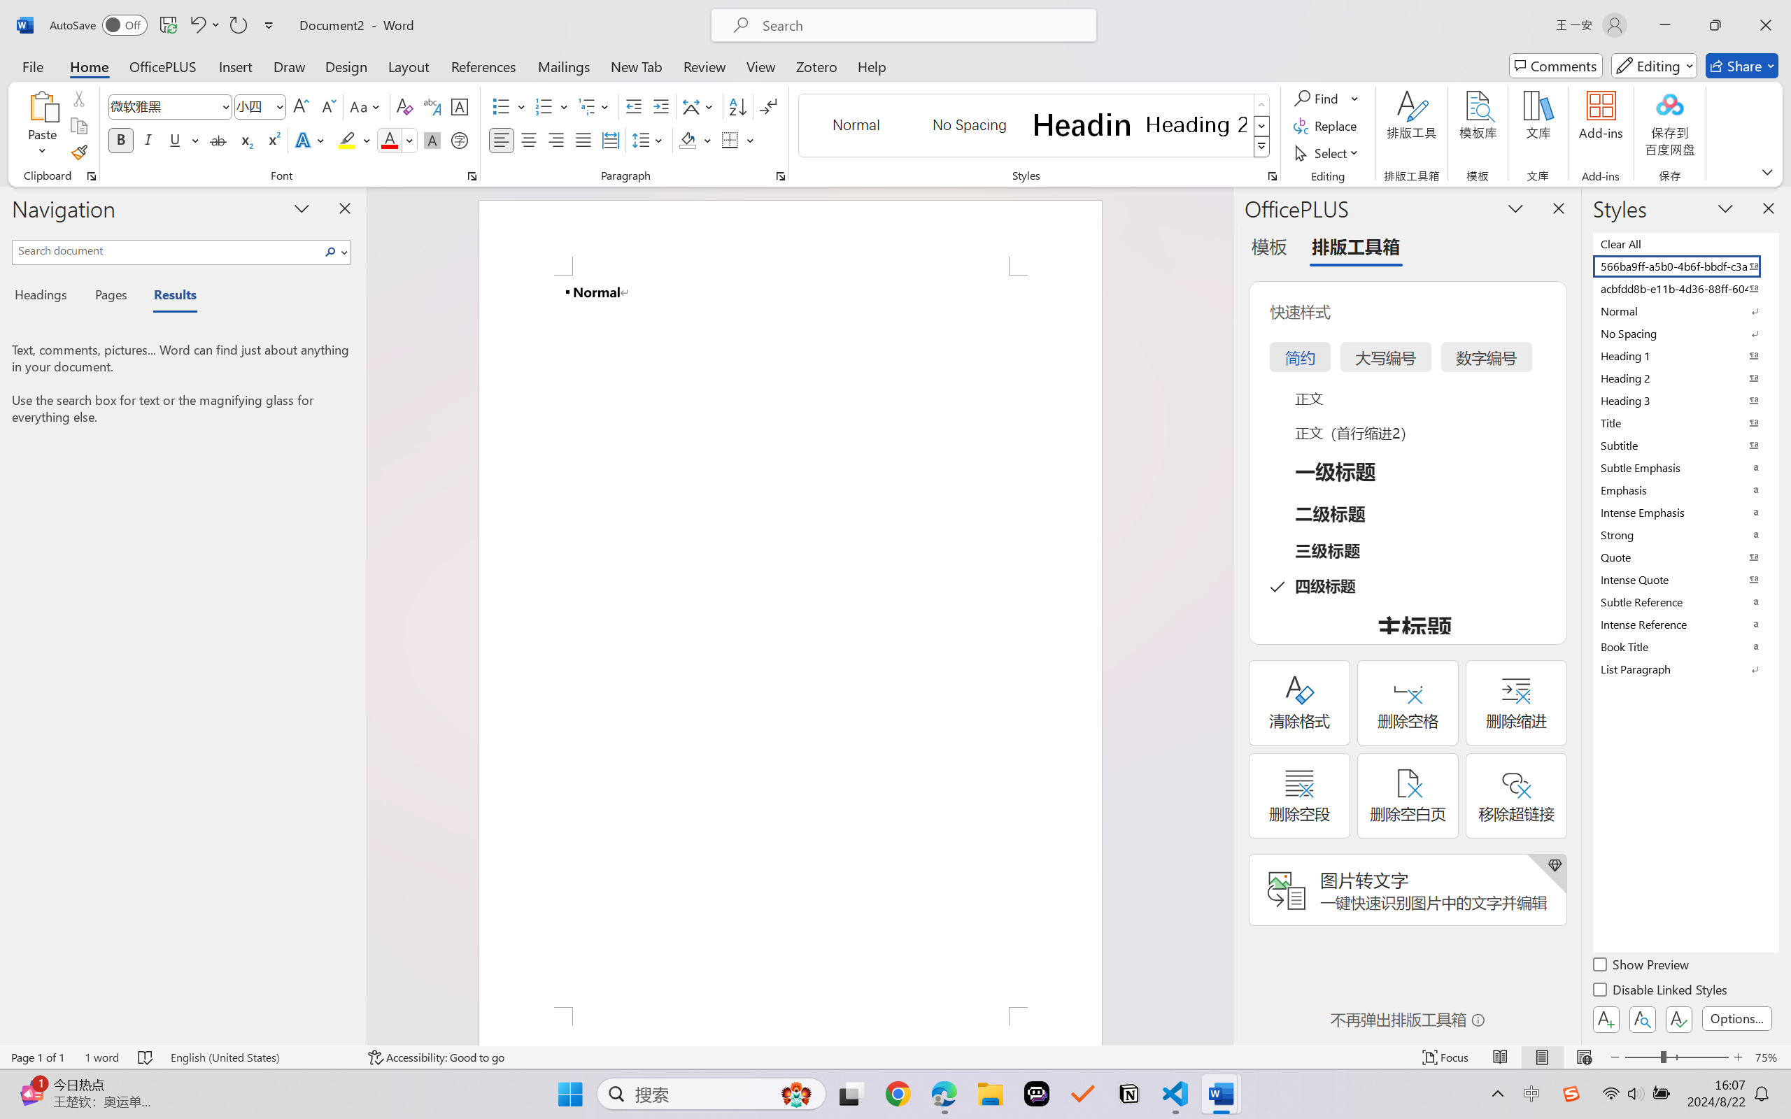  What do you see at coordinates (528, 140) in the screenshot?
I see `Center` at bounding box center [528, 140].